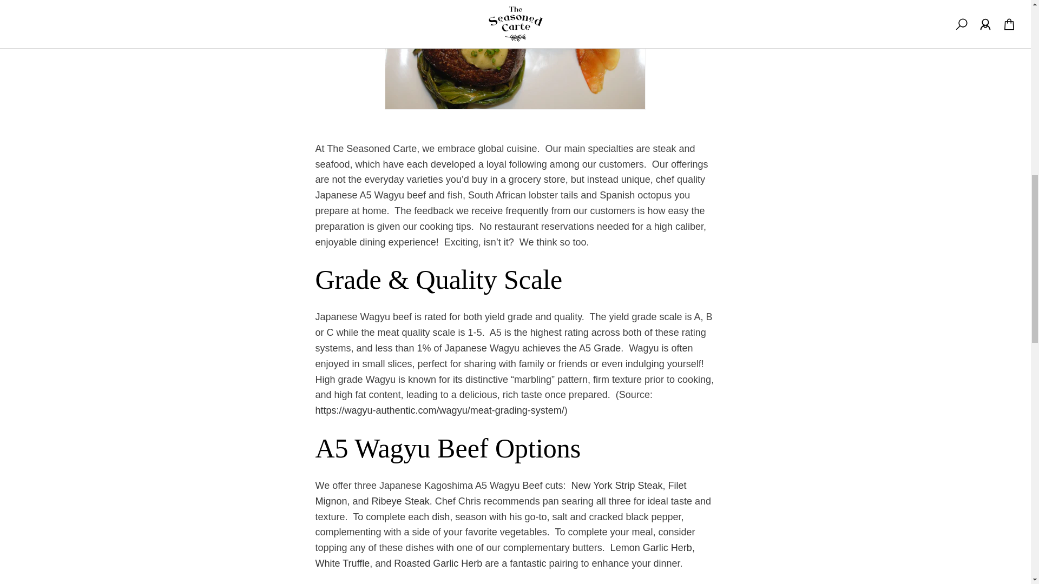 This screenshot has height=584, width=1039. Describe the element at coordinates (500, 493) in the screenshot. I see `Japanese A5 Wagyu Steak Filet Mignon` at that location.